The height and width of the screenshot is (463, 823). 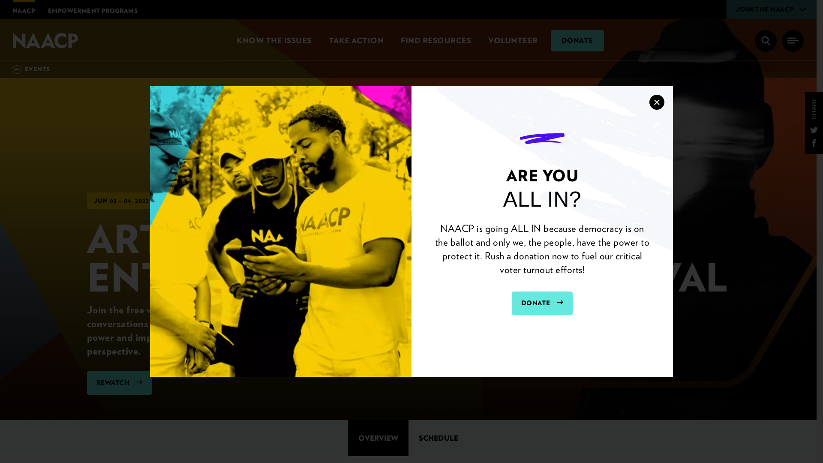 I want to click on All Issues, so click(x=273, y=40).